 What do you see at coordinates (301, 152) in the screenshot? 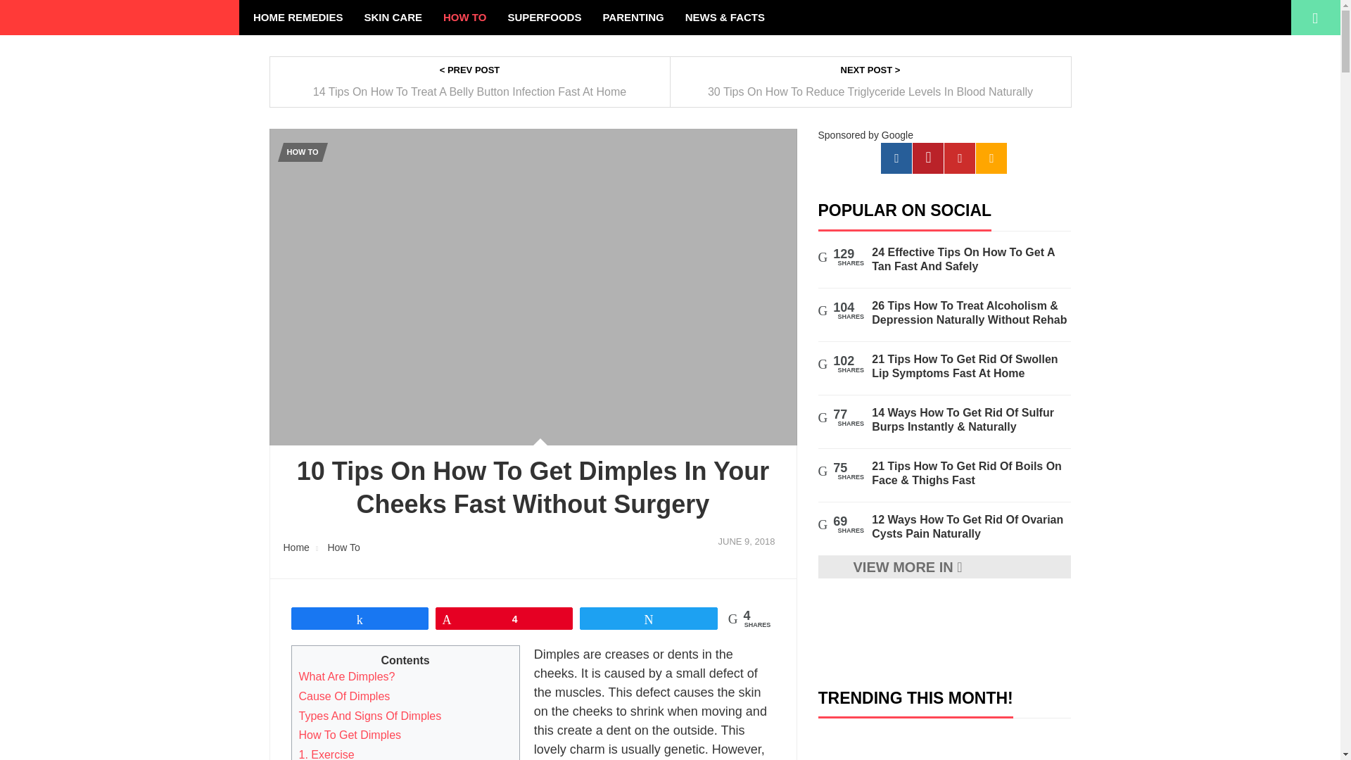
I see `HOW TO` at bounding box center [301, 152].